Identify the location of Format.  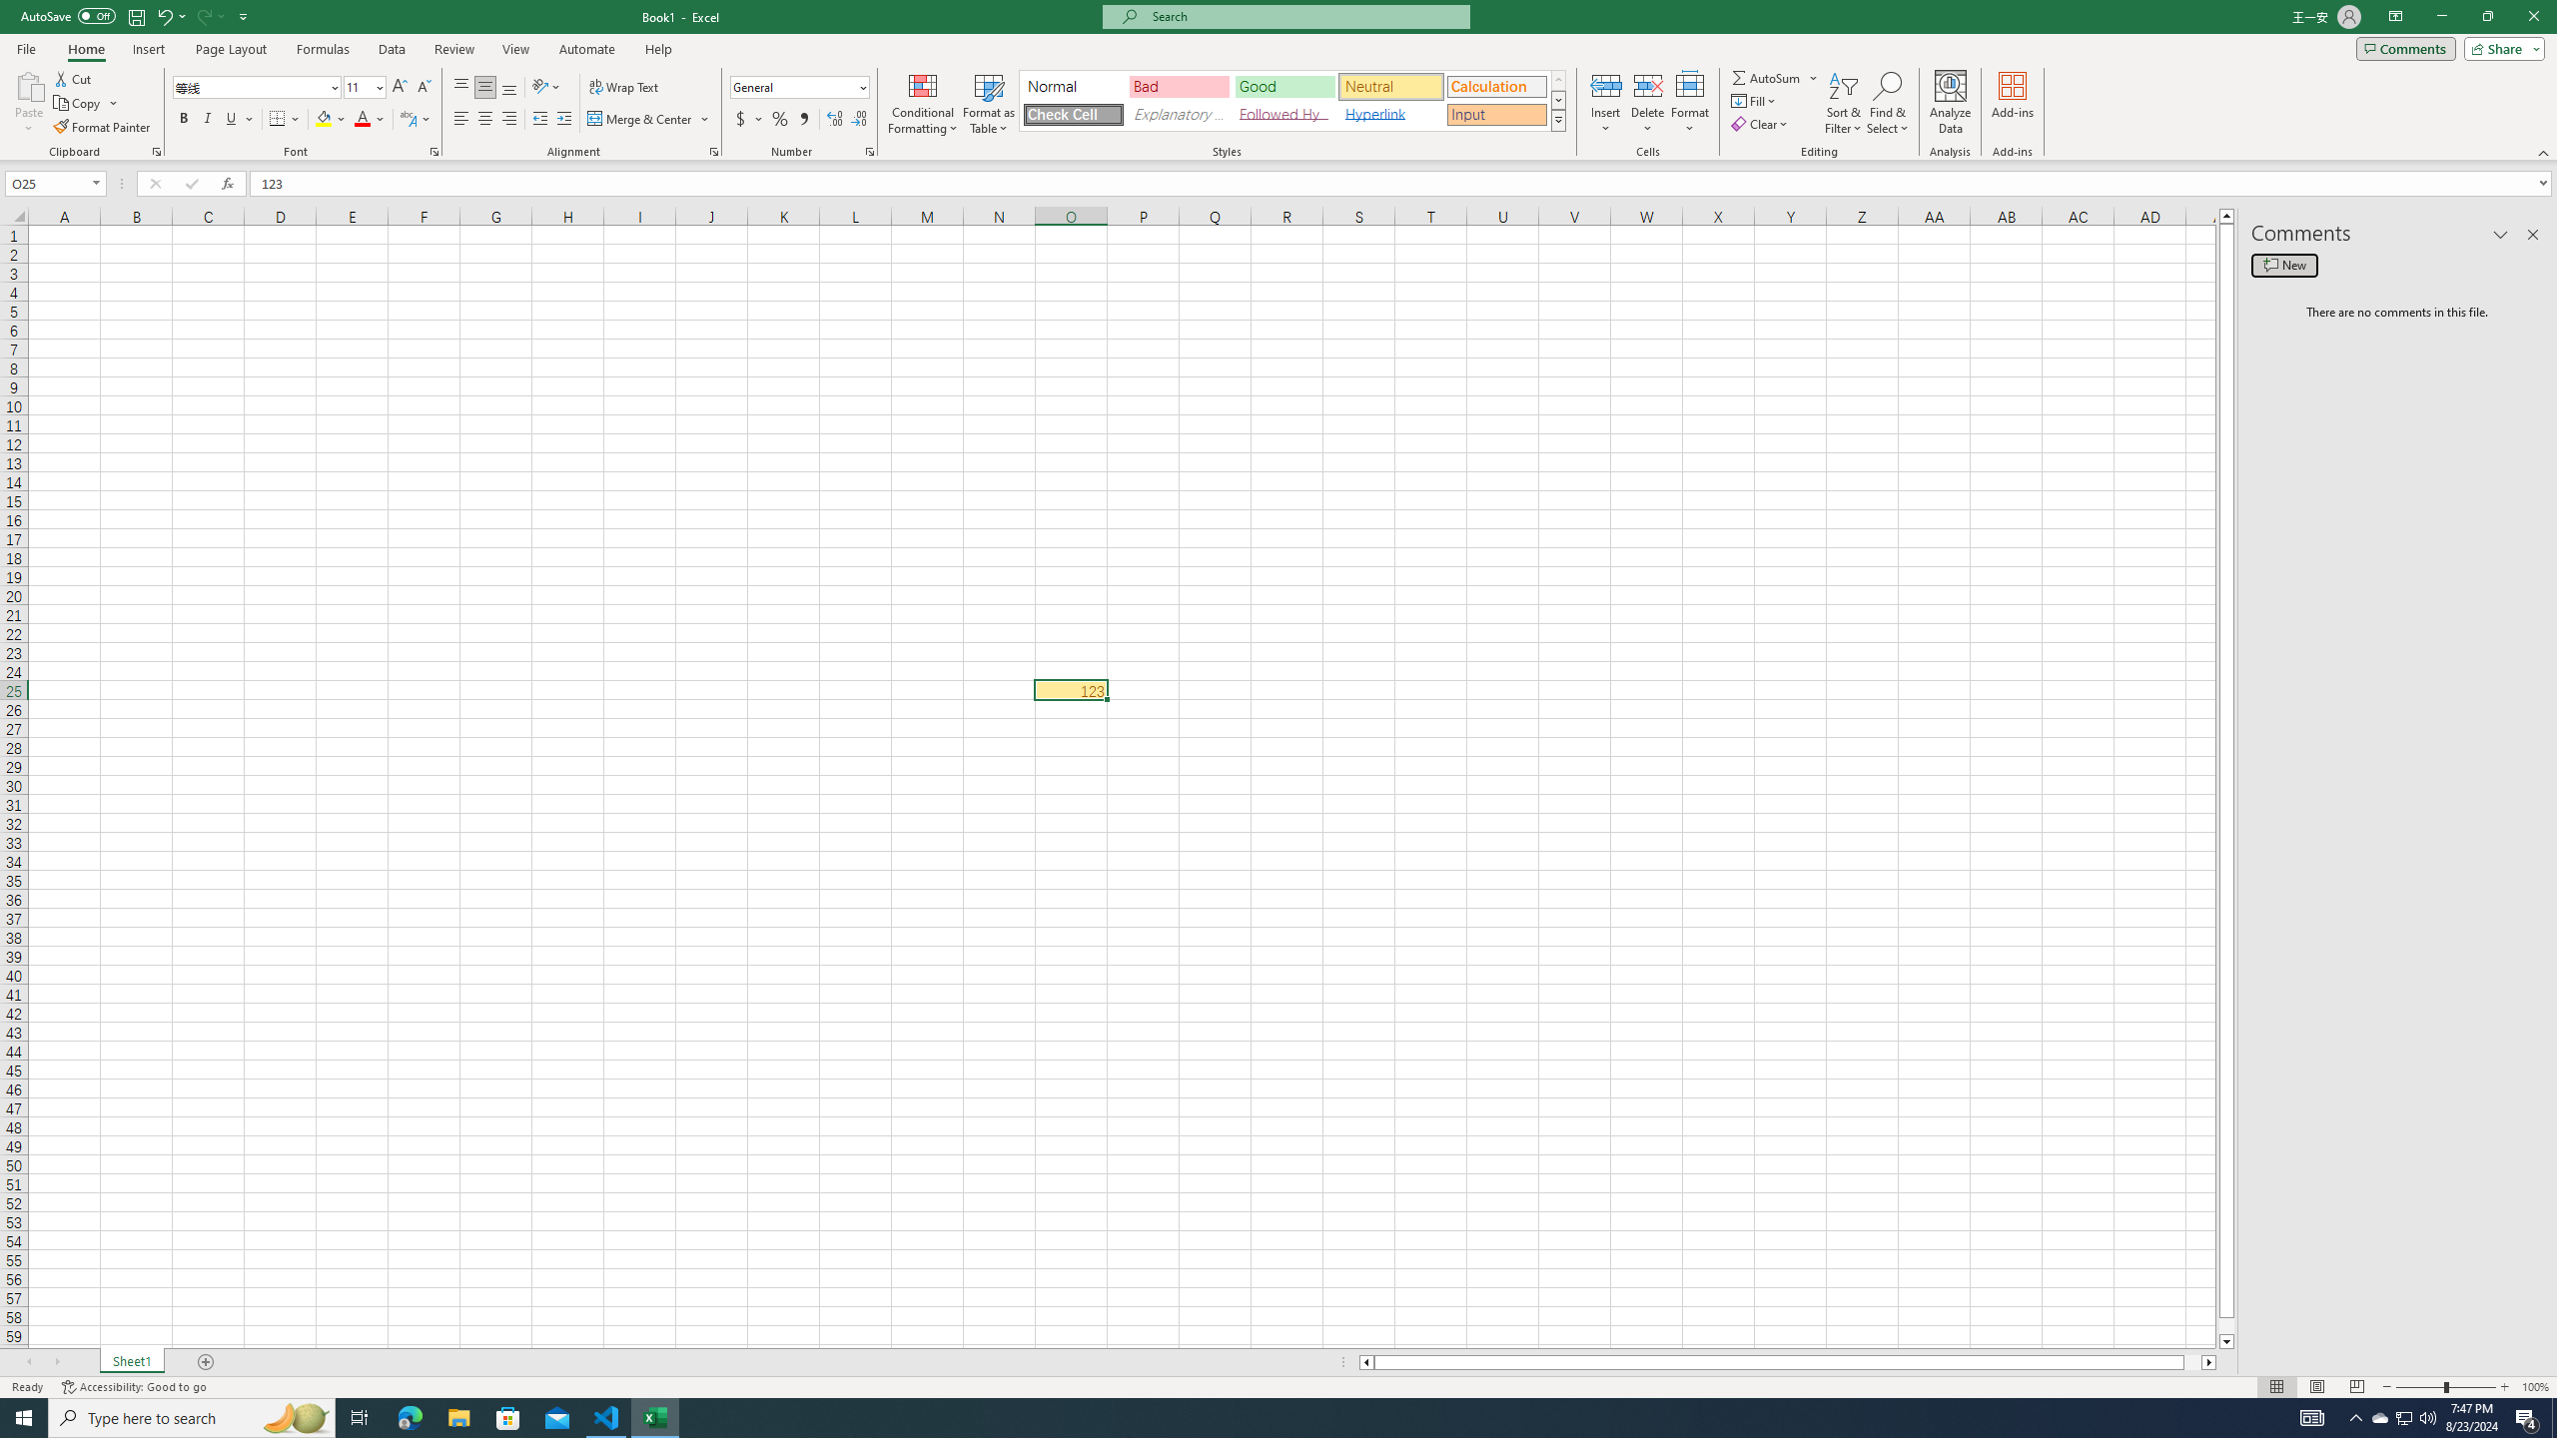
(1691, 103).